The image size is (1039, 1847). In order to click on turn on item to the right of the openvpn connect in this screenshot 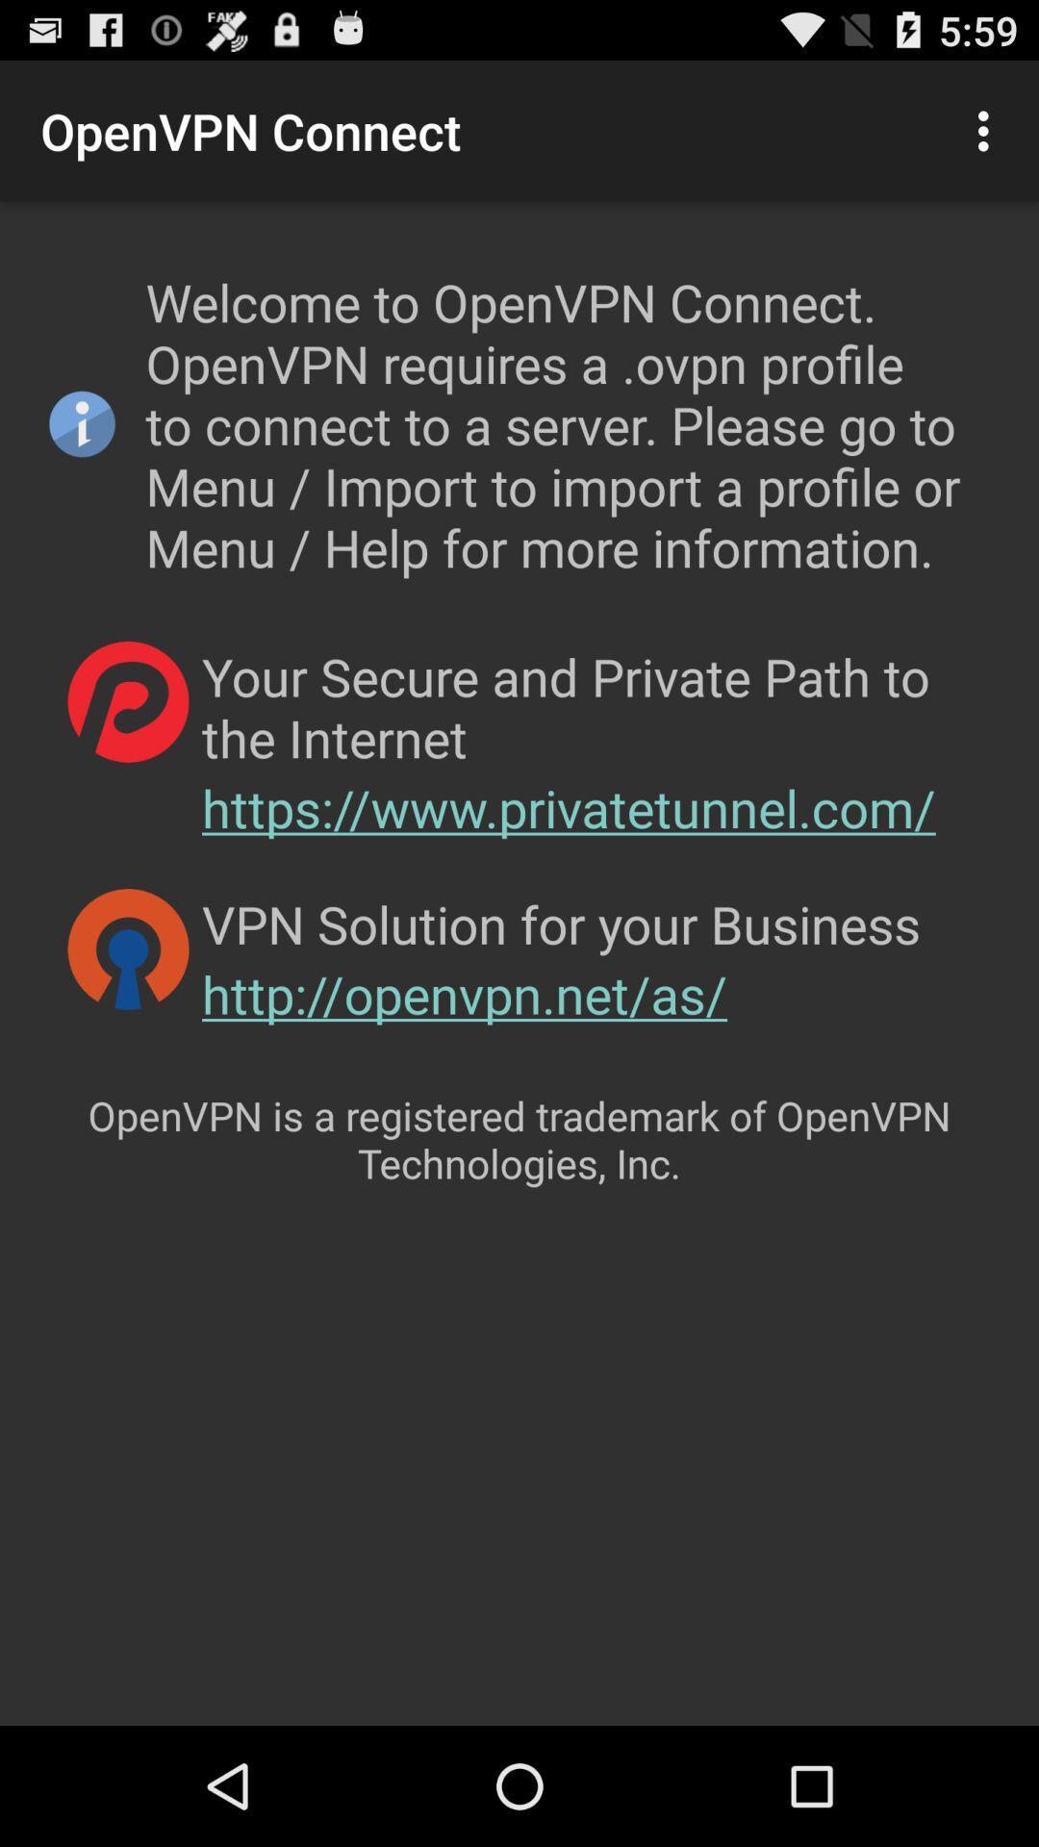, I will do `click(989, 131)`.